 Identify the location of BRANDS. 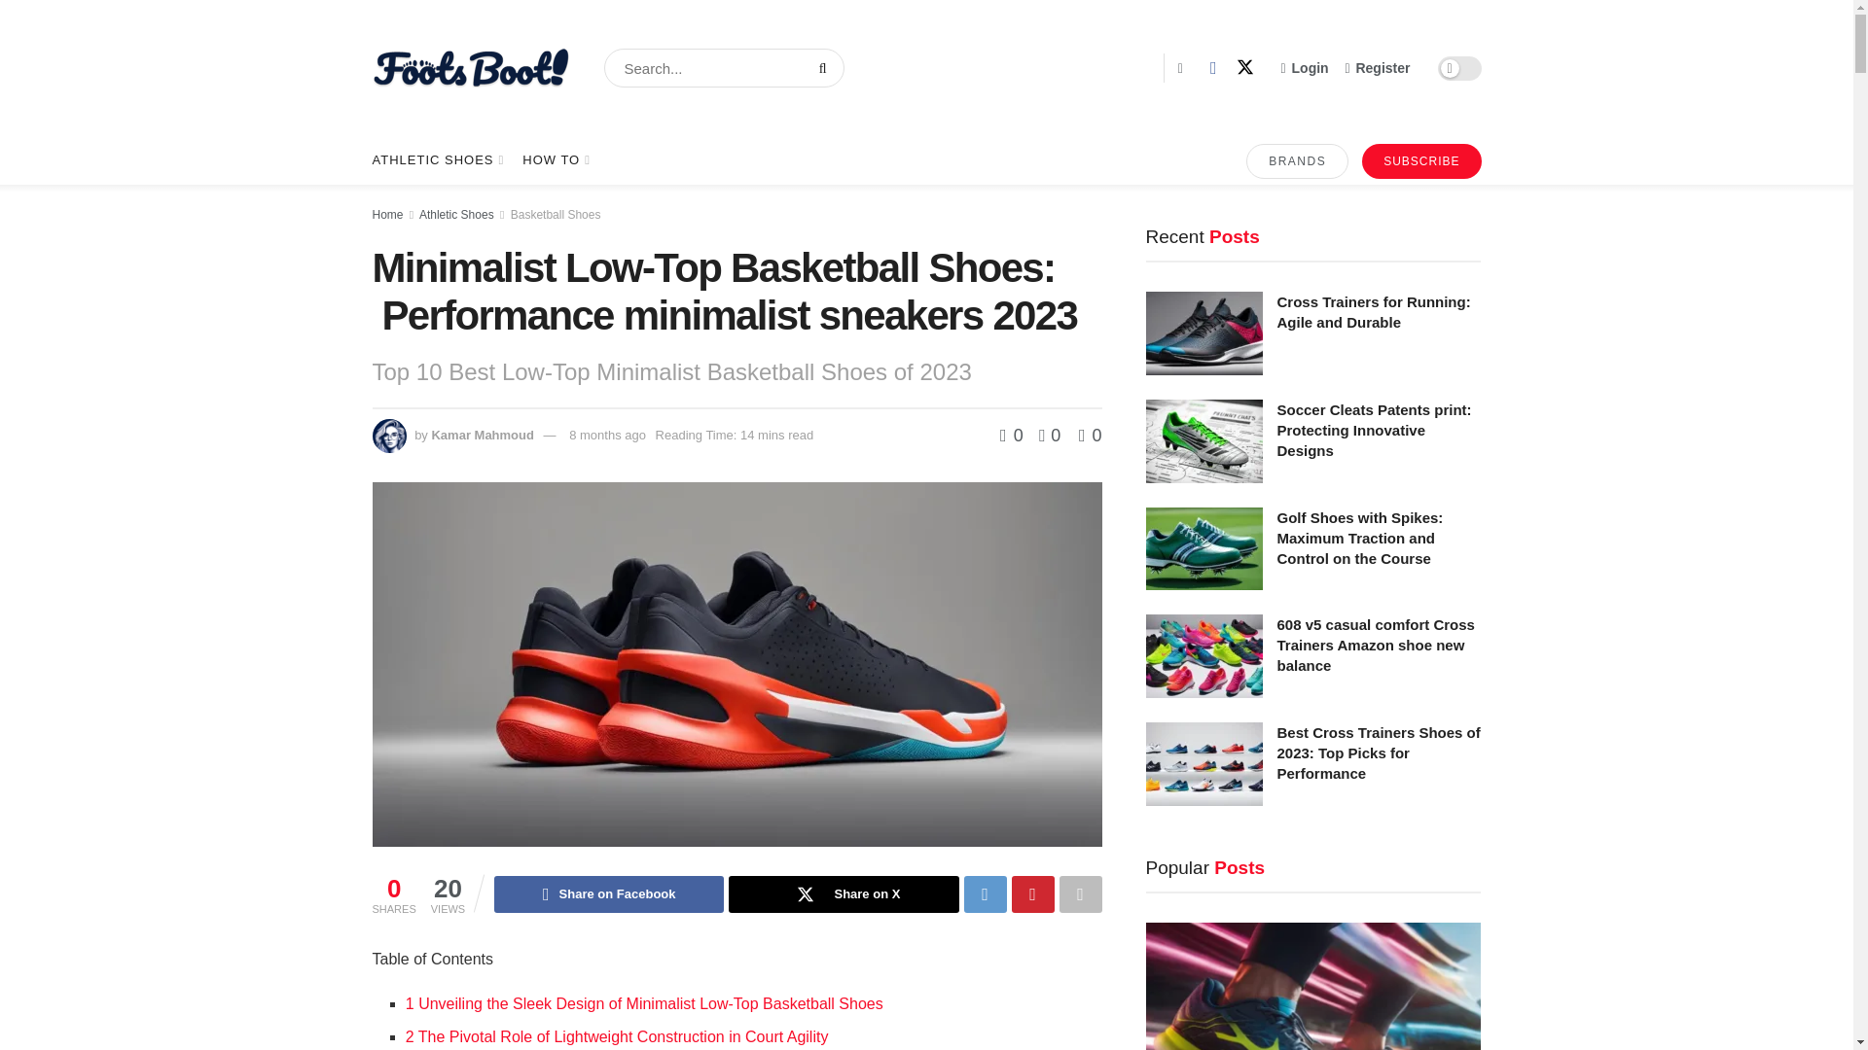
(1297, 160).